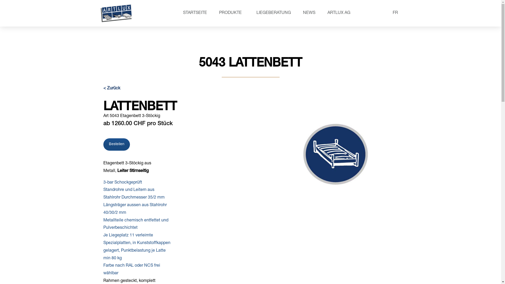 Image resolution: width=505 pixels, height=284 pixels. Describe the element at coordinates (394, 13) in the screenshot. I see `FR` at that location.